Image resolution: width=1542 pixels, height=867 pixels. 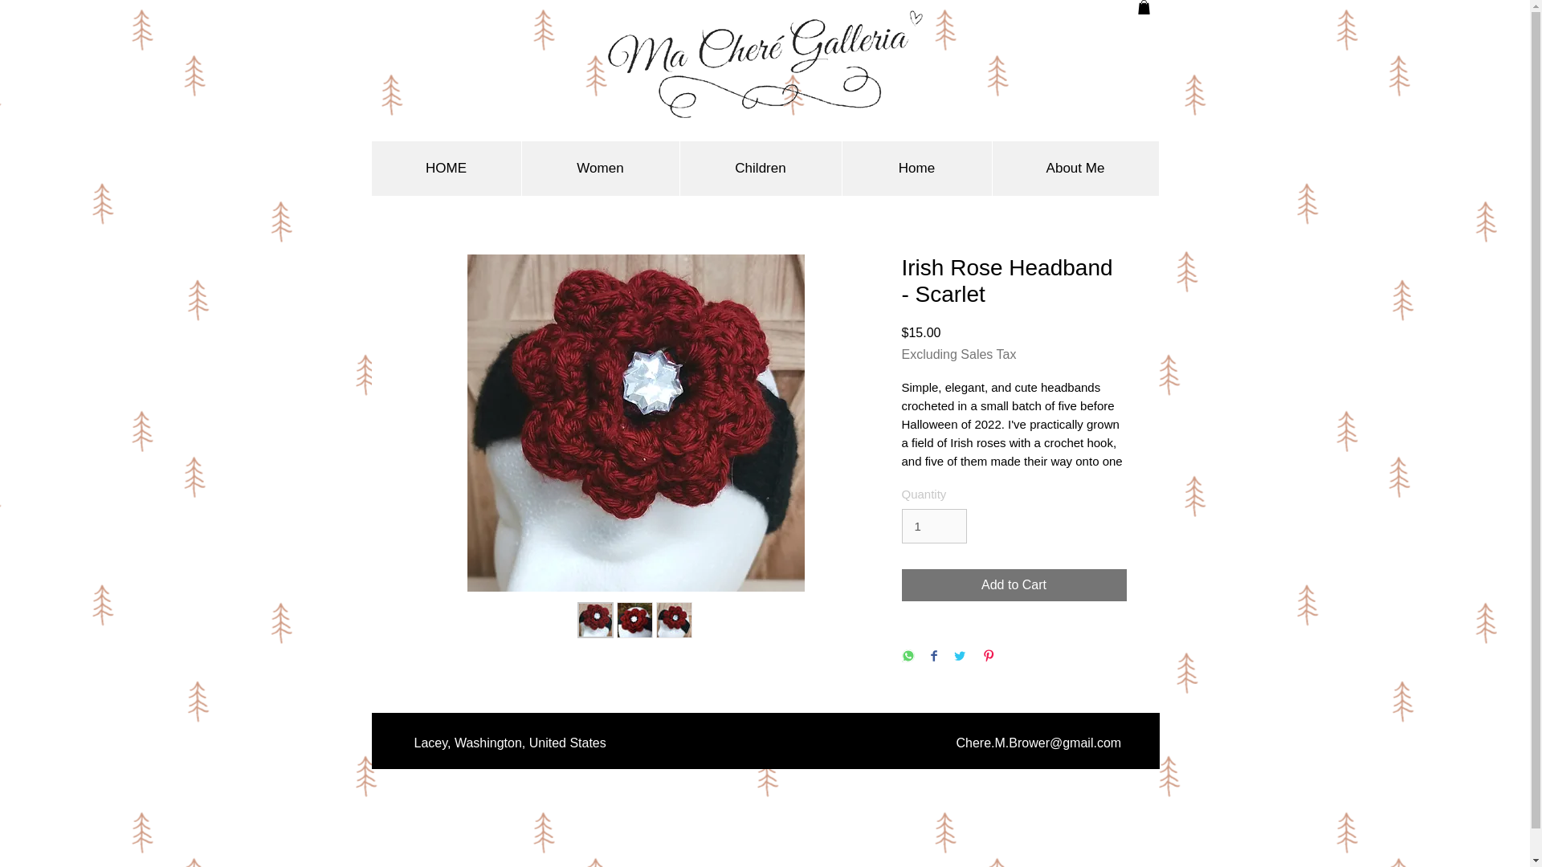 What do you see at coordinates (599, 169) in the screenshot?
I see `Women` at bounding box center [599, 169].